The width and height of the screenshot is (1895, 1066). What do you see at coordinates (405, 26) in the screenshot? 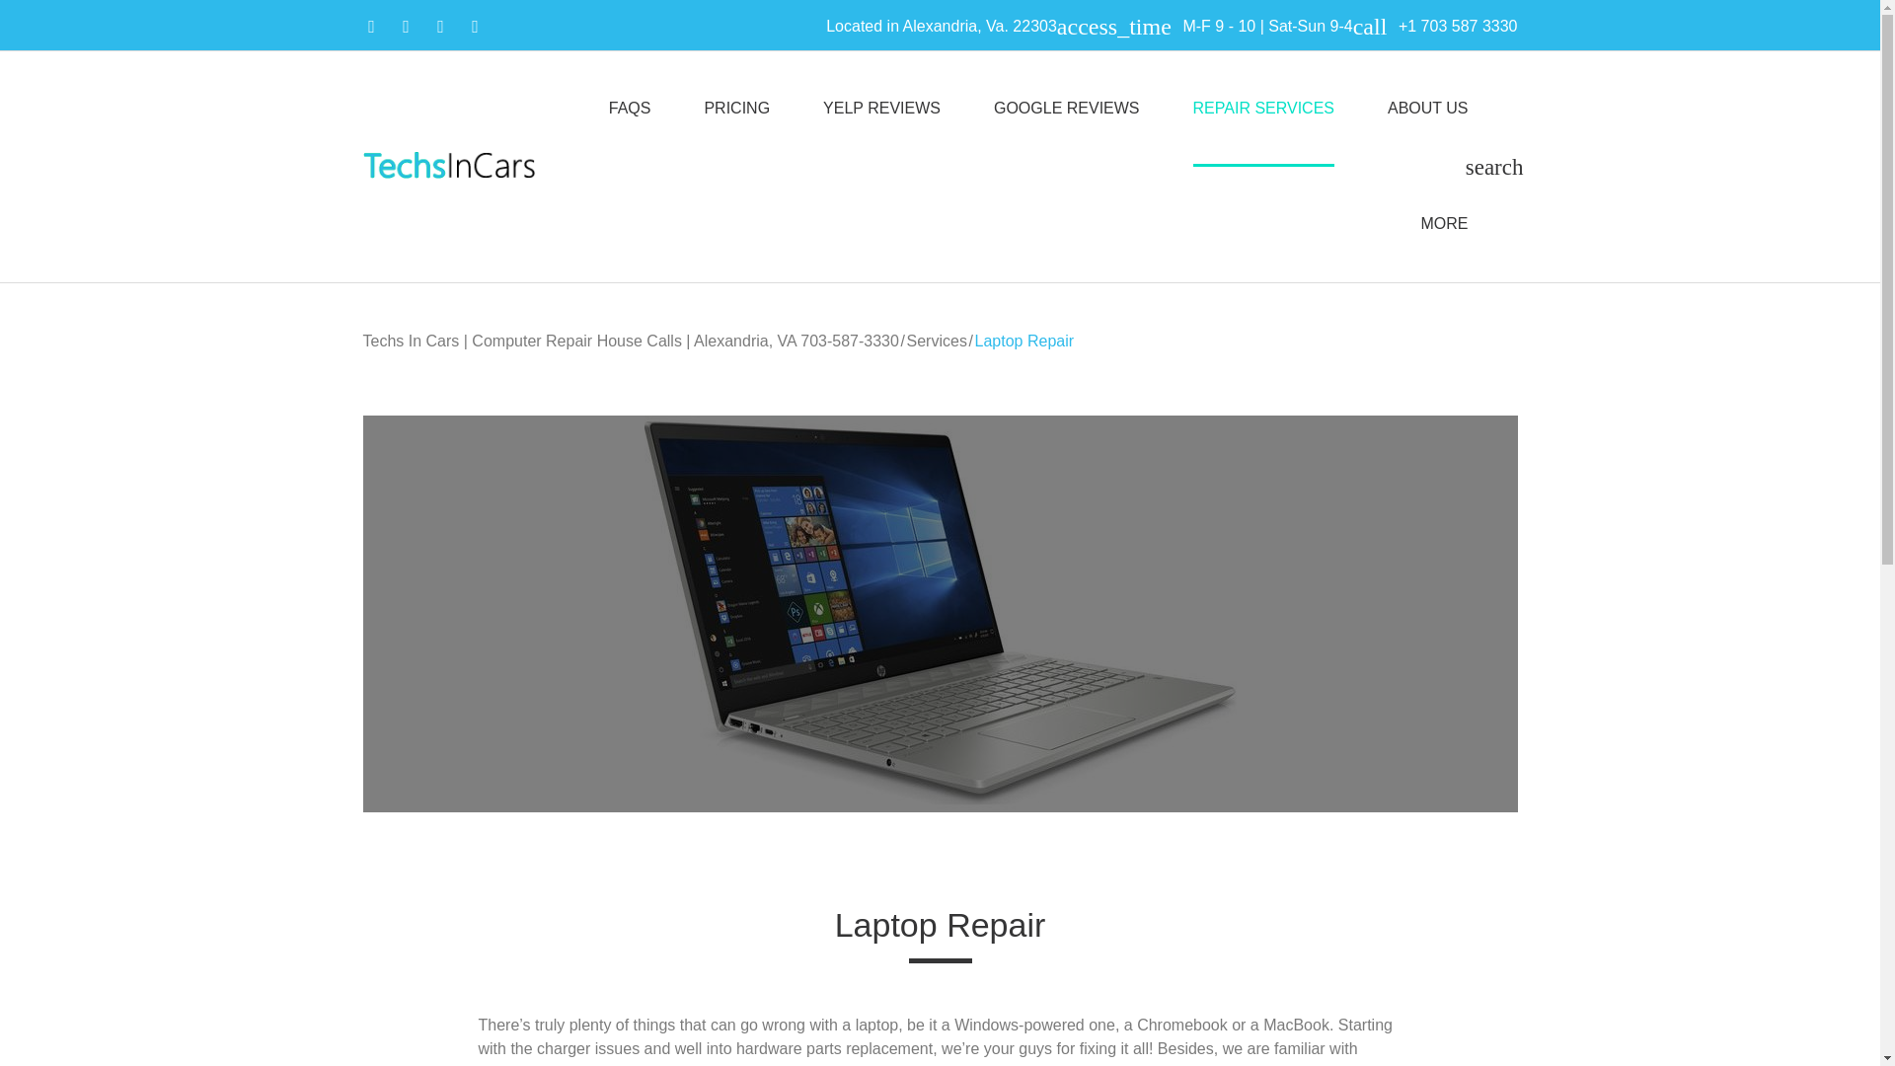
I see `Yelp` at bounding box center [405, 26].